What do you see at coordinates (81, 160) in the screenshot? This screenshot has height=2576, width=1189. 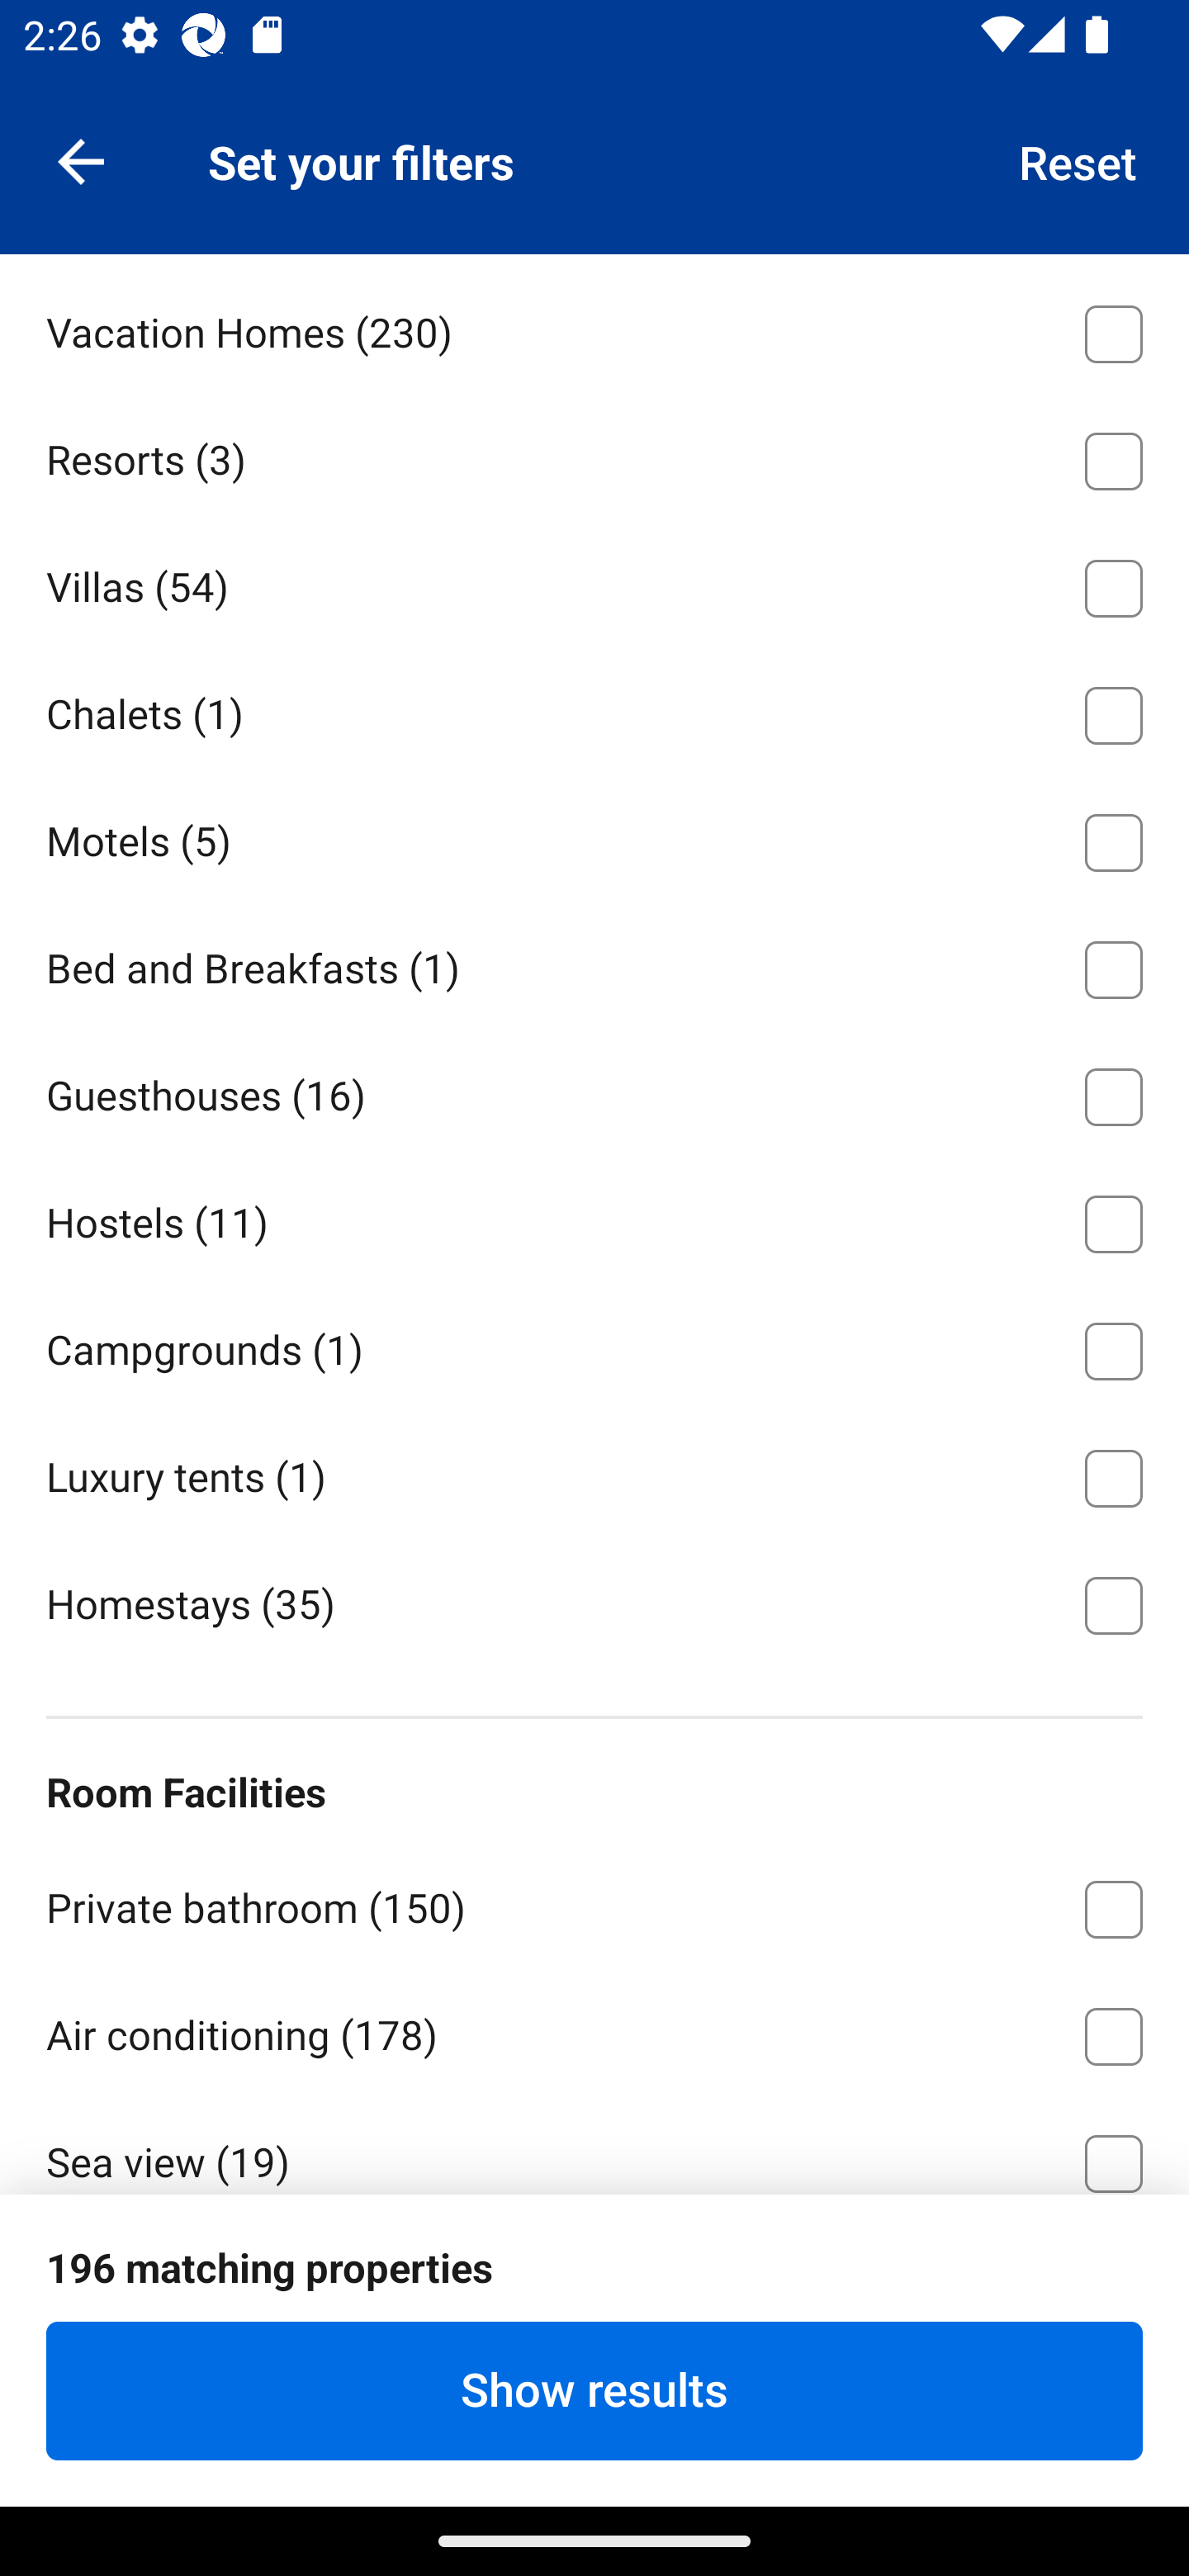 I see `Navigate up` at bounding box center [81, 160].